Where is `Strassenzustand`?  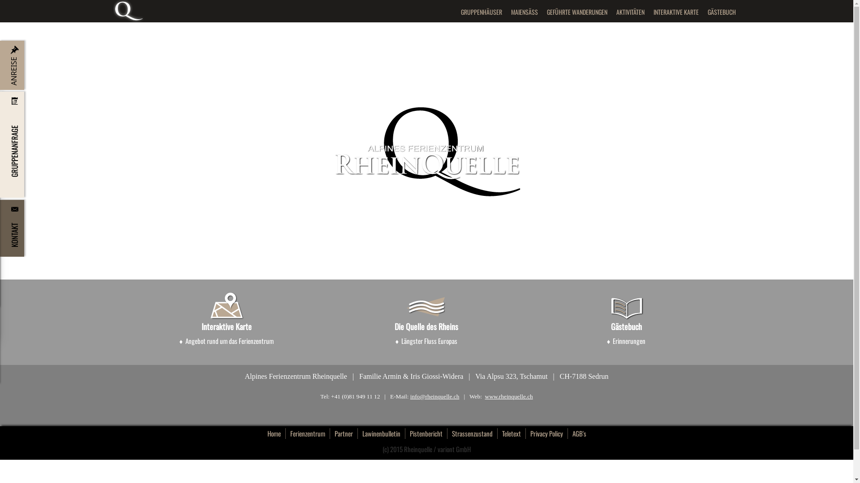
Strassenzustand is located at coordinates (472, 434).